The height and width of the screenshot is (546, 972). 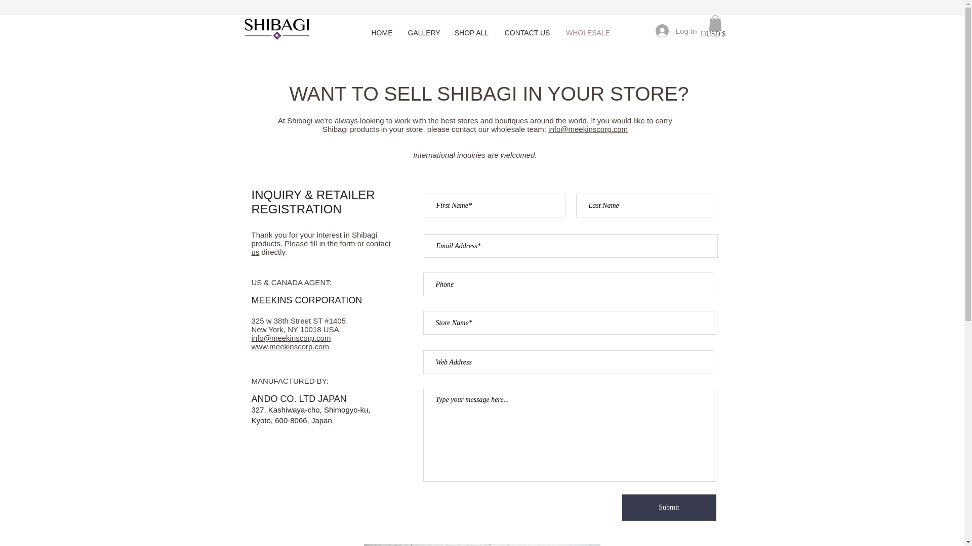 What do you see at coordinates (526, 33) in the screenshot?
I see `CONTACT US` at bounding box center [526, 33].